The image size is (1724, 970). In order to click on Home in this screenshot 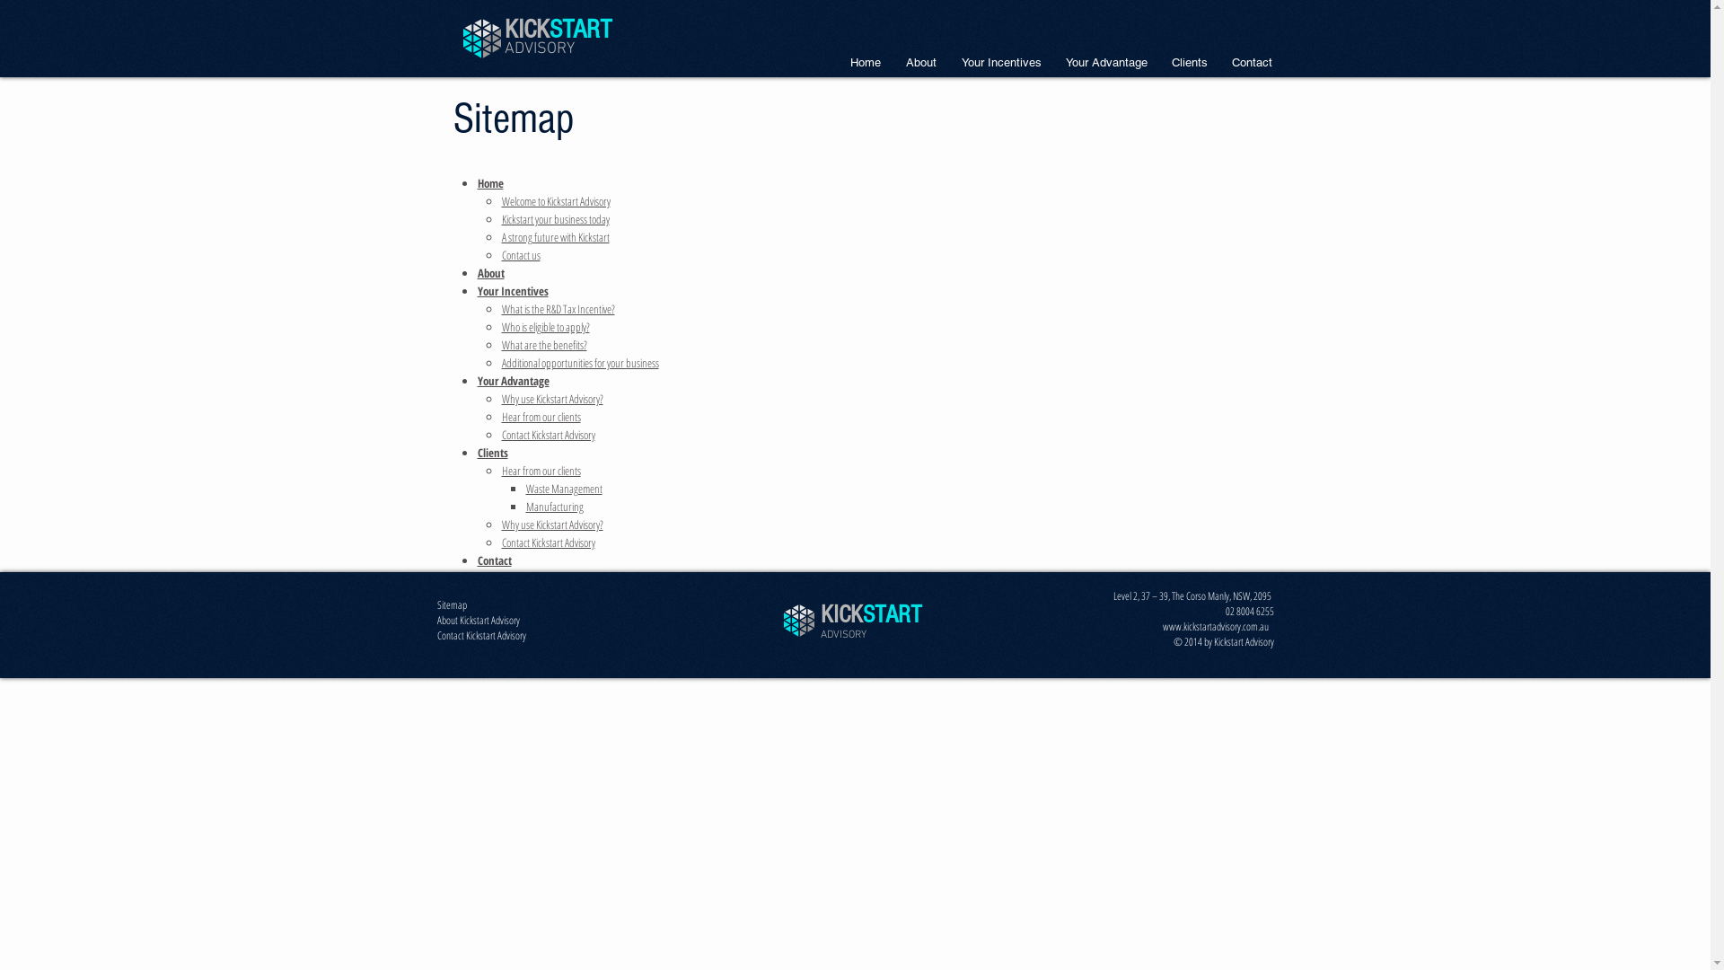, I will do `click(490, 183)`.